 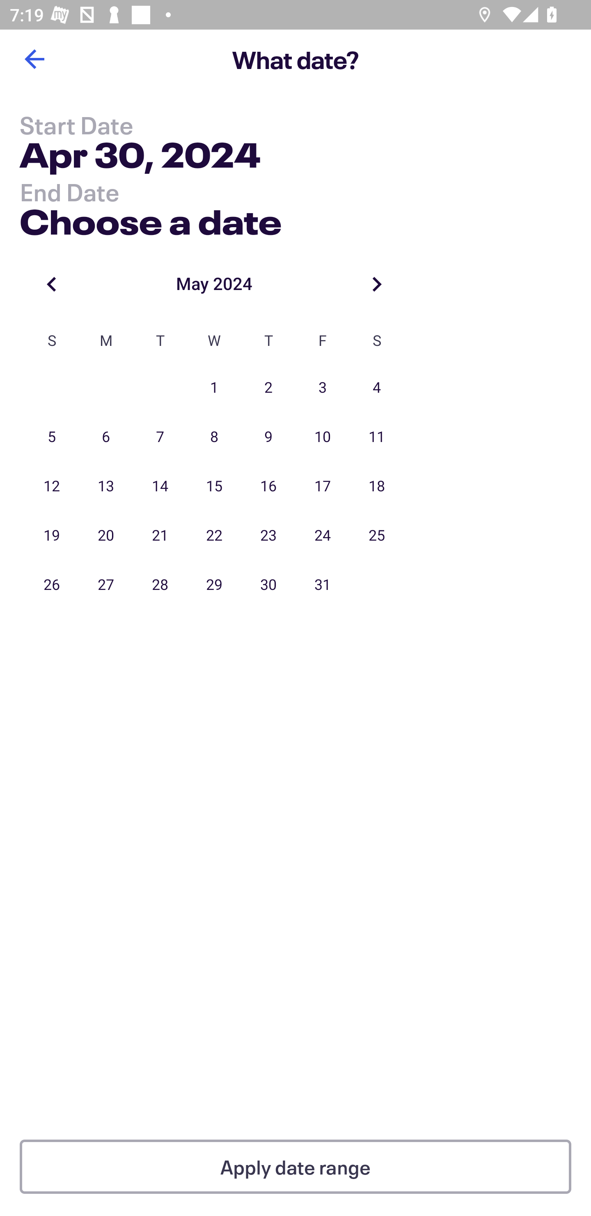 I want to click on 27 27 May 2024, so click(x=106, y=585).